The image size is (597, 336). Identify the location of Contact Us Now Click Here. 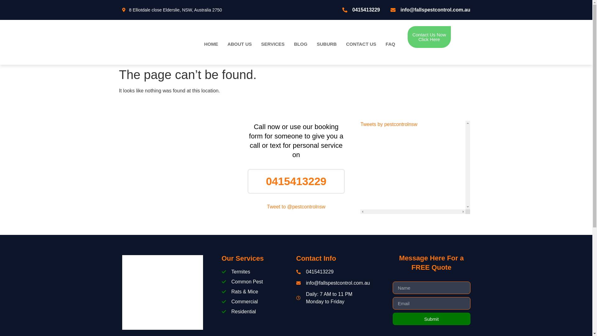
(429, 37).